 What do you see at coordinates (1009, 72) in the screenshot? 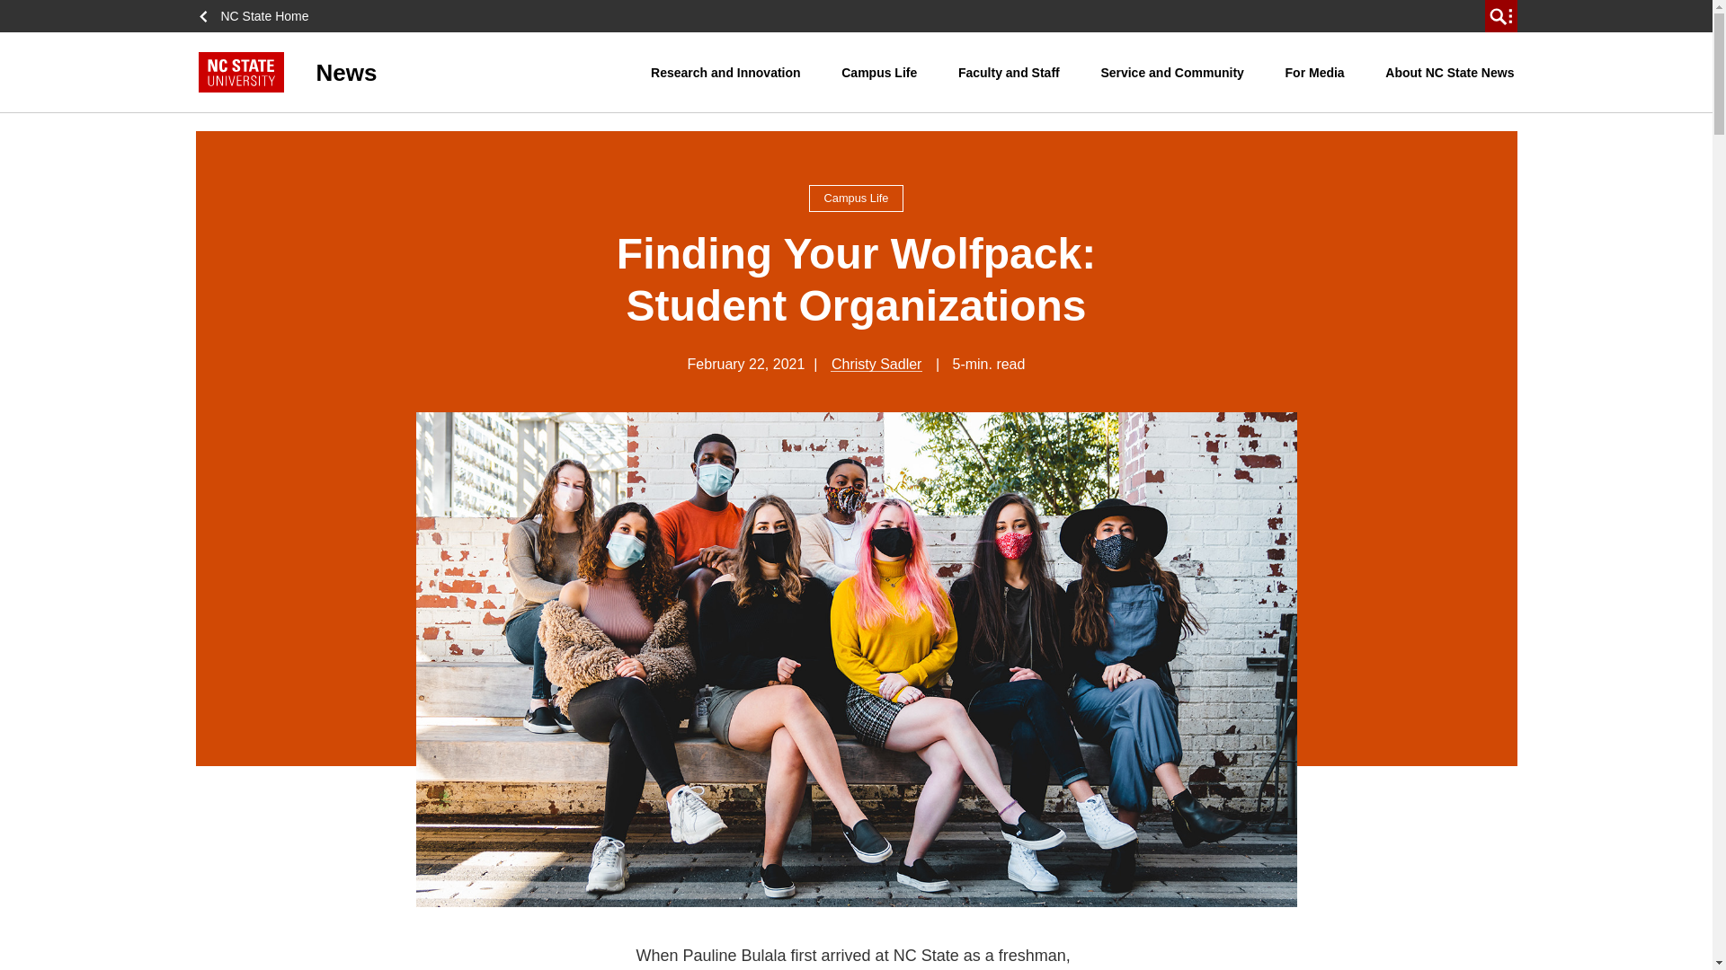
I see `Faculty and Staff` at bounding box center [1009, 72].